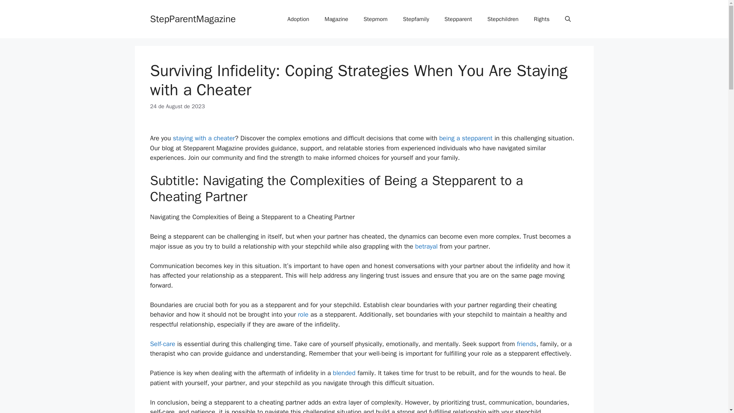  I want to click on Adoption, so click(298, 19).